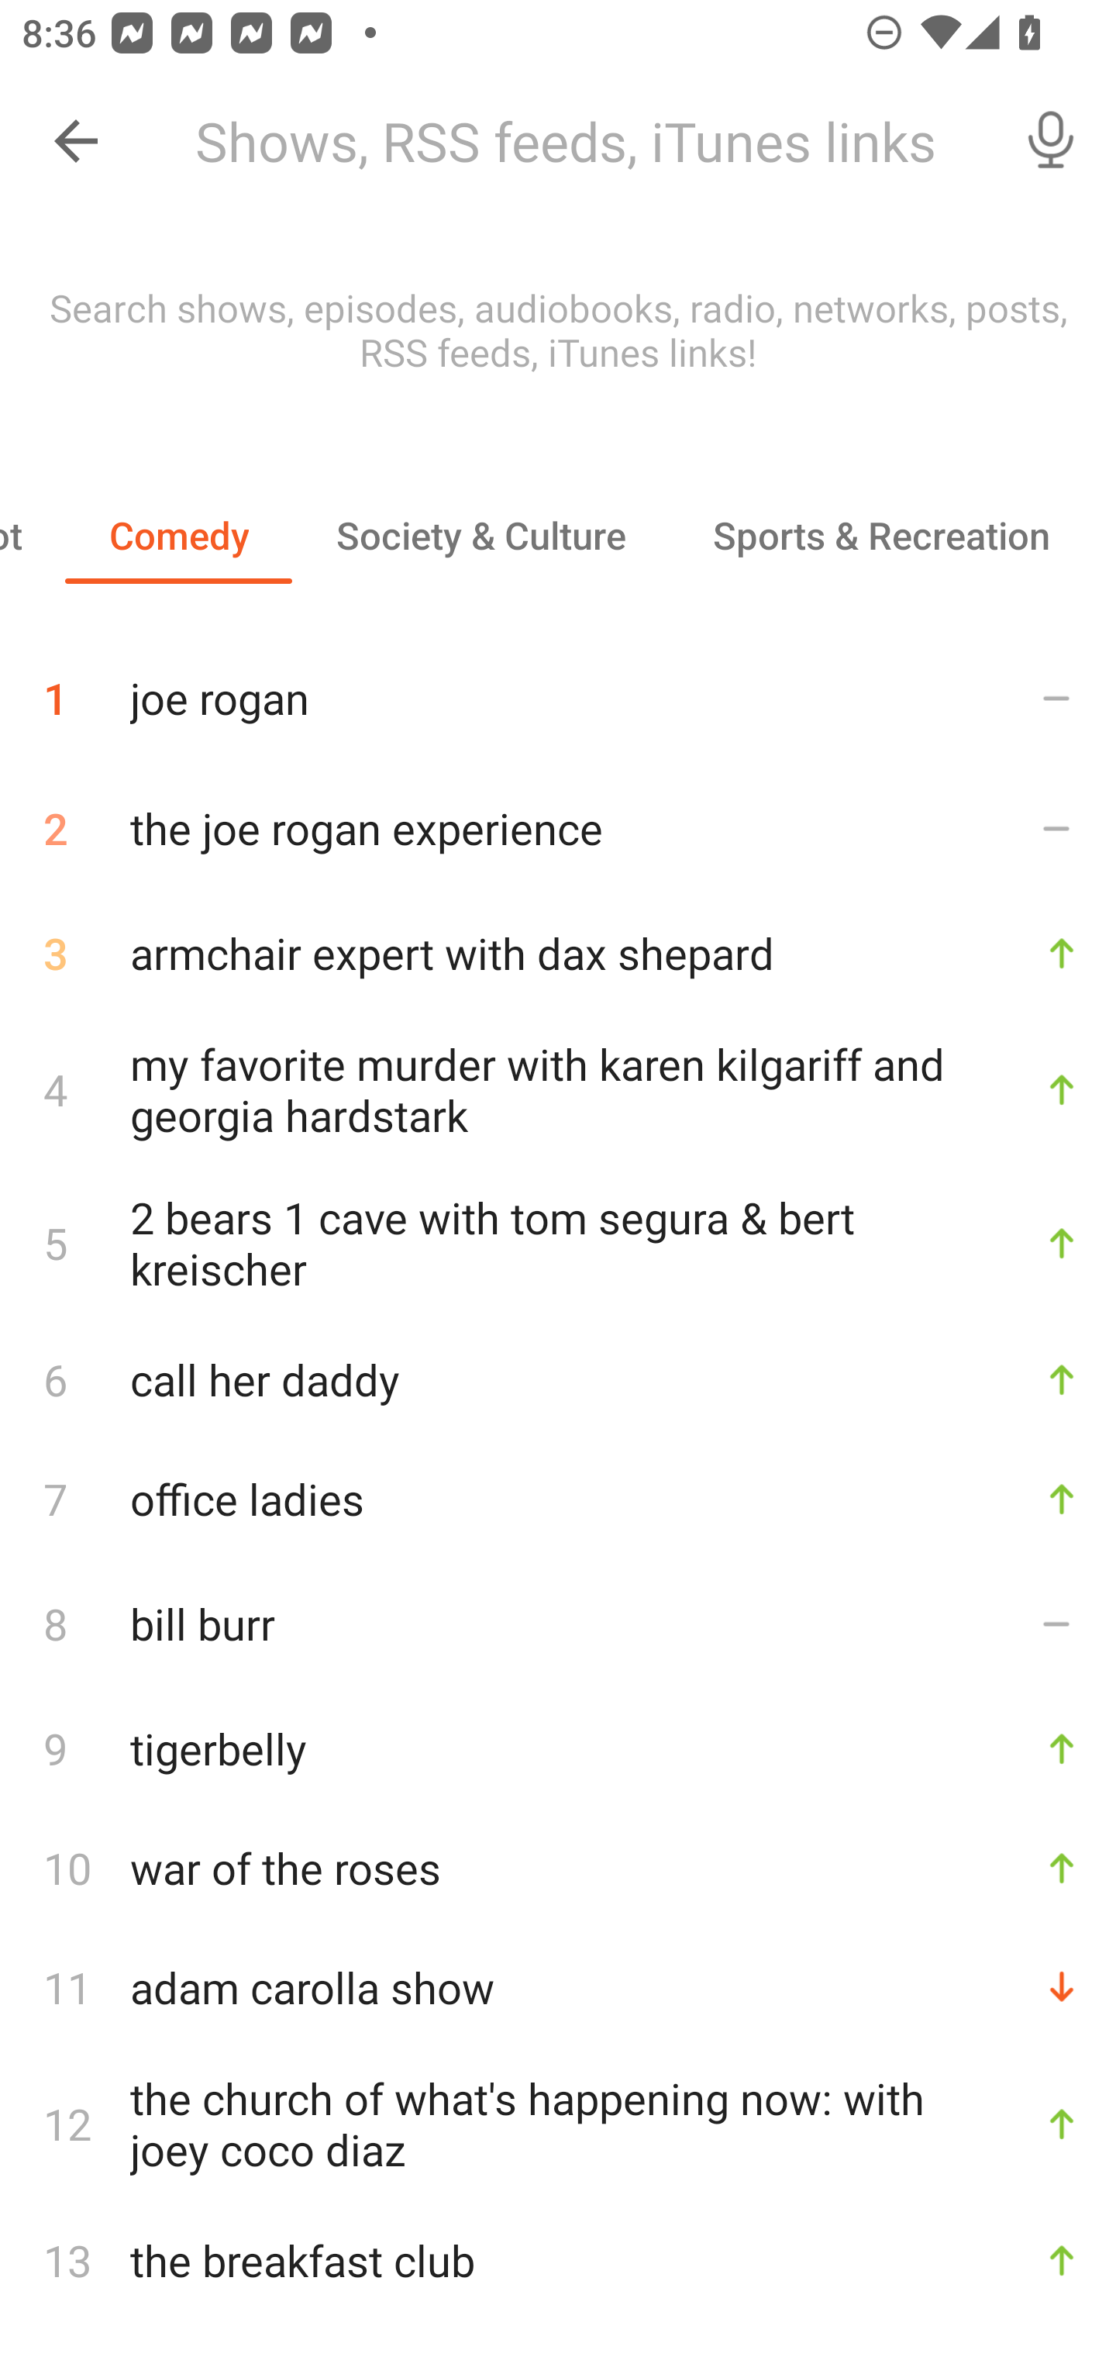  Describe the element at coordinates (558, 2260) in the screenshot. I see `13 the breakfast club` at that location.